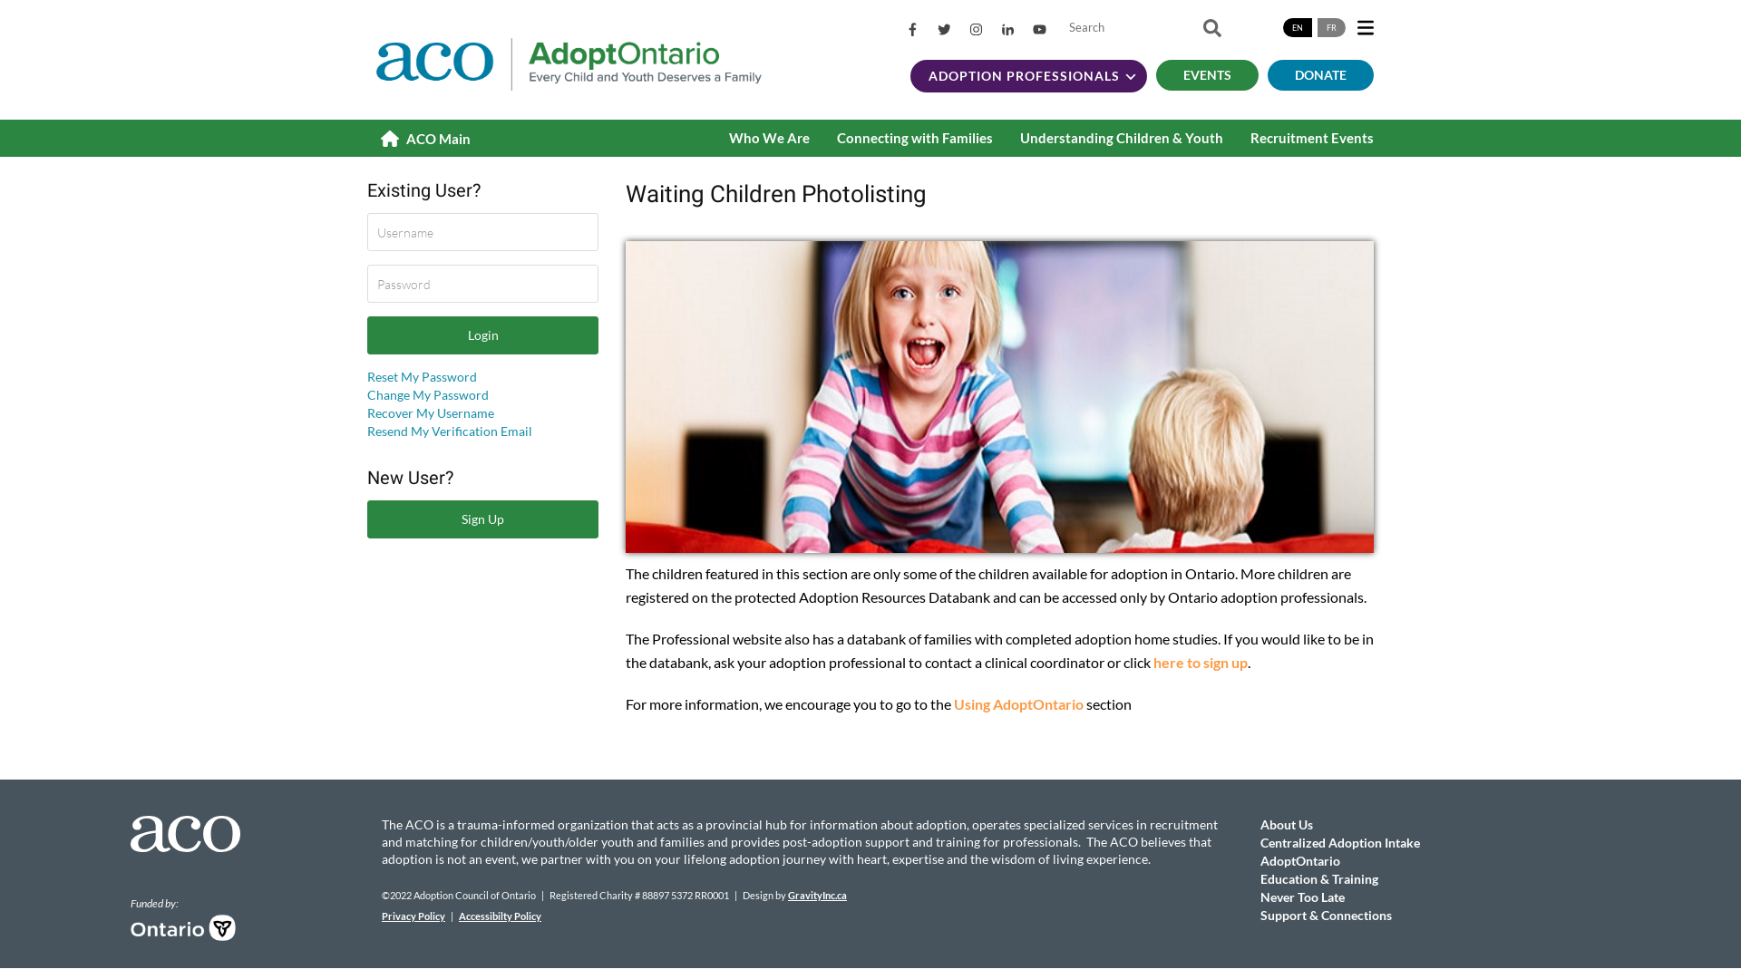 This screenshot has width=1741, height=979. What do you see at coordinates (818, 896) in the screenshot?
I see `GravityInc.ca` at bounding box center [818, 896].